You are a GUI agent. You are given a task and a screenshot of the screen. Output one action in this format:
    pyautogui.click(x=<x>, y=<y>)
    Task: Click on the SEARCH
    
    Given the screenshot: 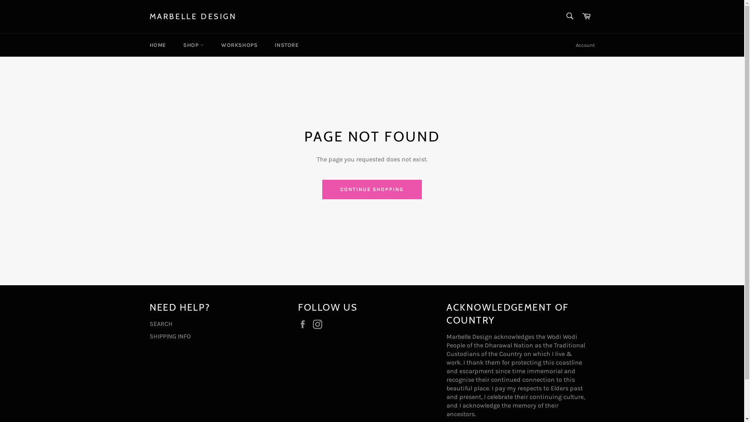 What is the action you would take?
    pyautogui.click(x=161, y=324)
    